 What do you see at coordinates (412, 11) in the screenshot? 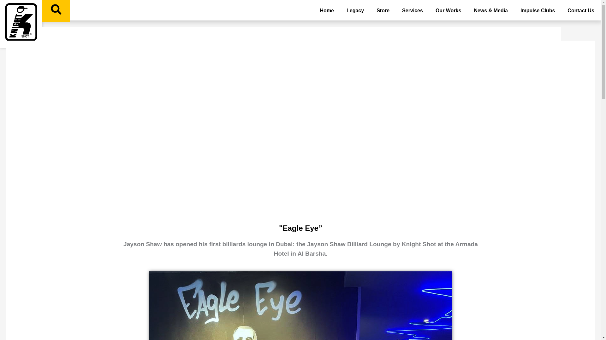
I see `Services` at bounding box center [412, 11].